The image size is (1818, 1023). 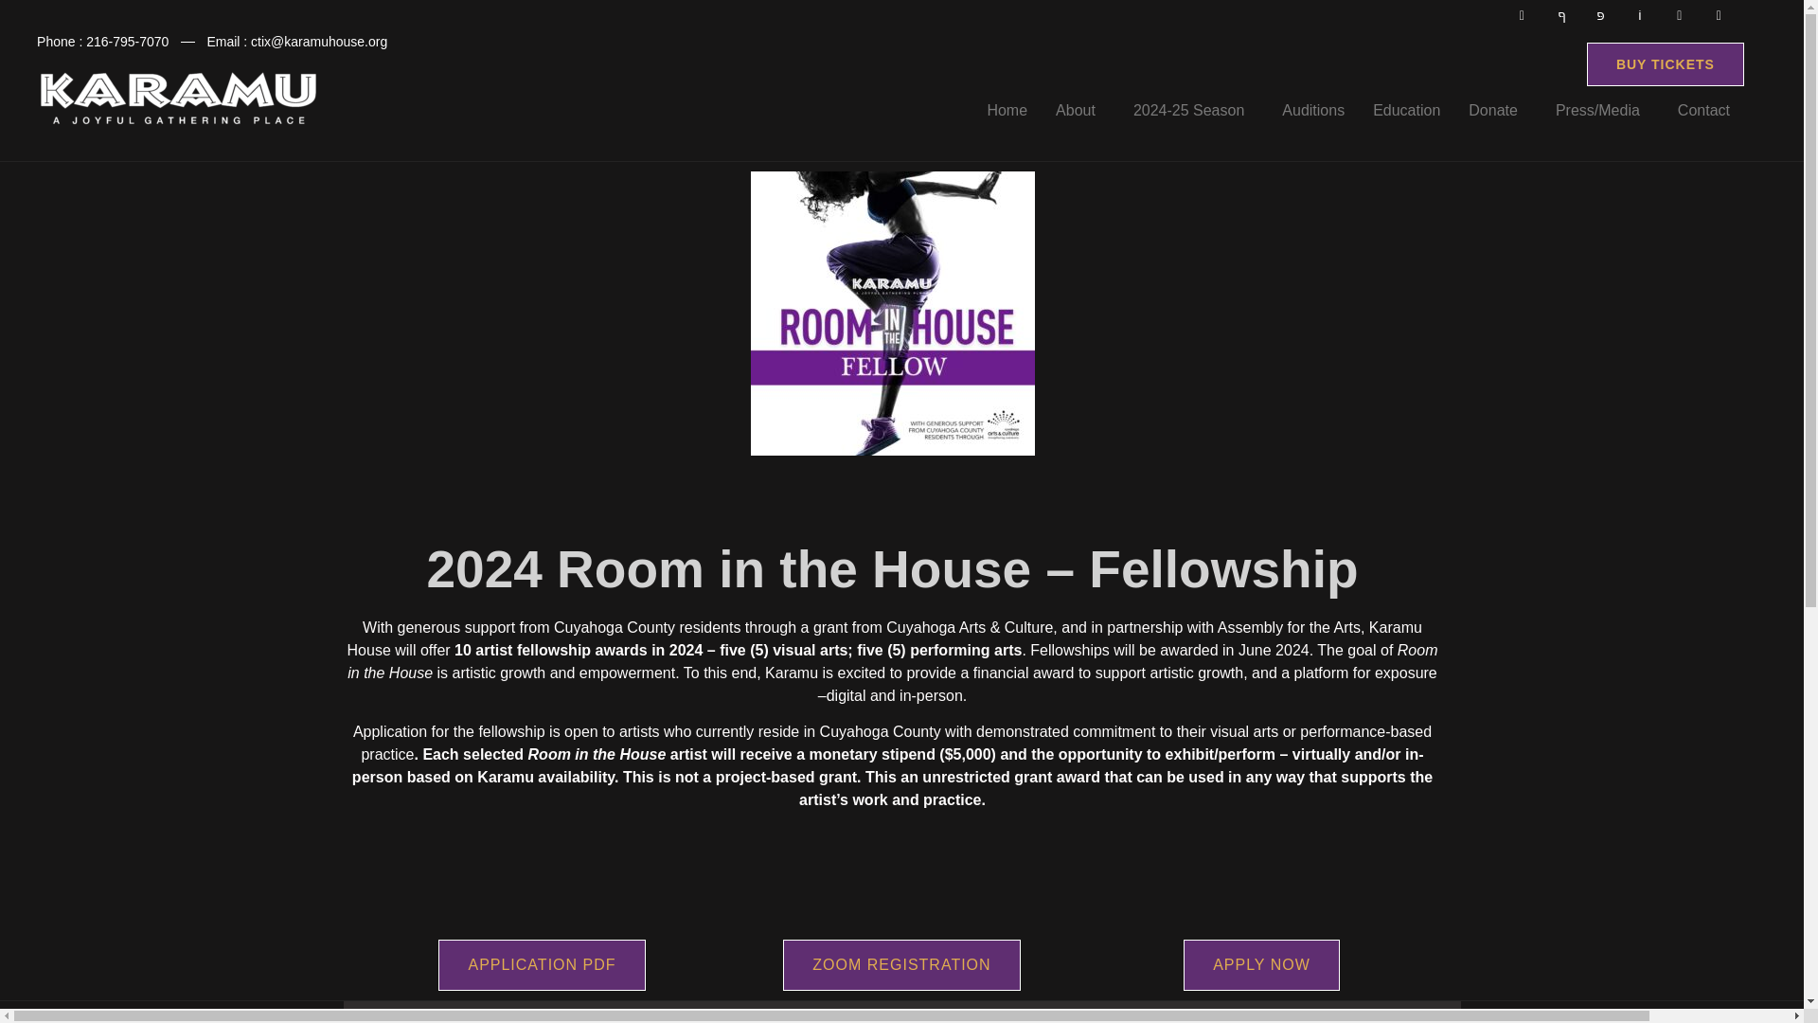 What do you see at coordinates (1312, 110) in the screenshot?
I see `Auditions` at bounding box center [1312, 110].